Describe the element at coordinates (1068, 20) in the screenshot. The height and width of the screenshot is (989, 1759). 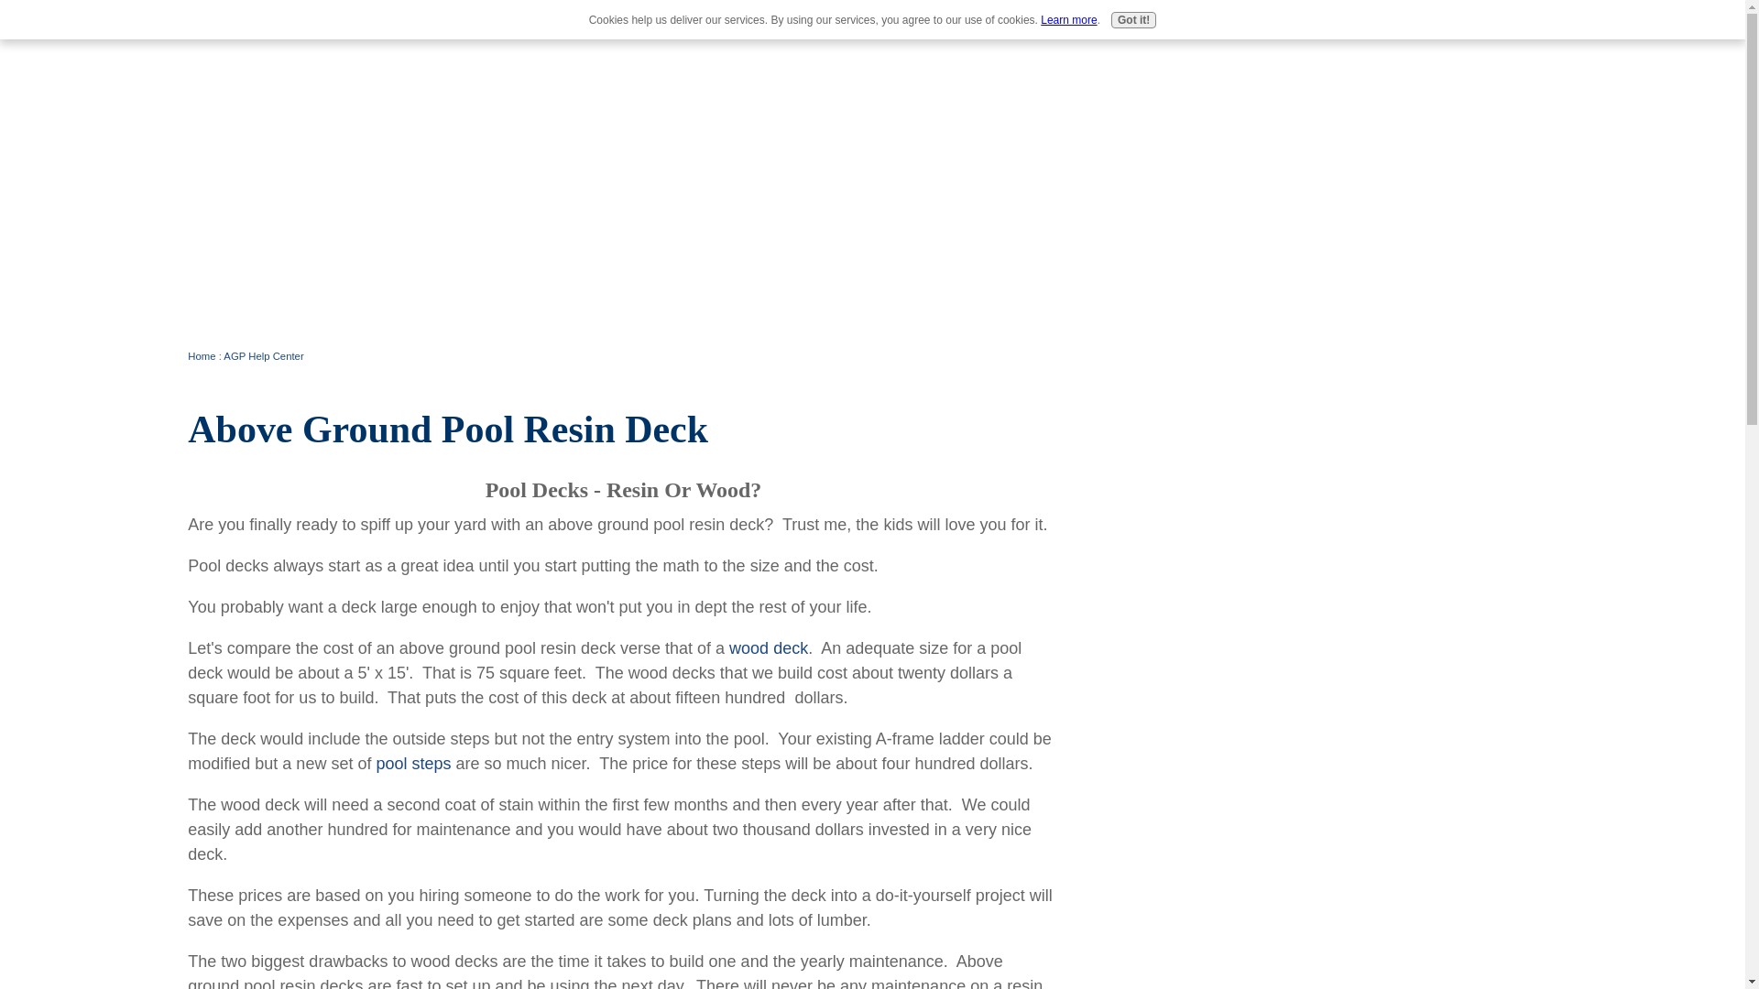
I see `Learn more` at that location.